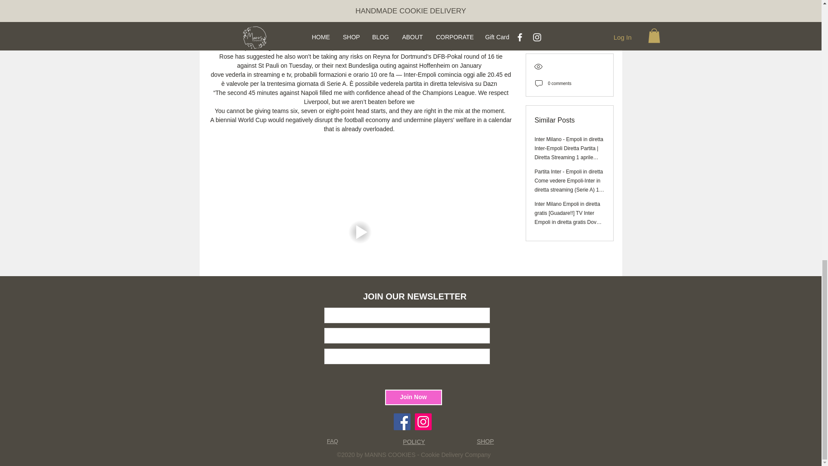 Image resolution: width=828 pixels, height=466 pixels. I want to click on FAQ, so click(332, 441).